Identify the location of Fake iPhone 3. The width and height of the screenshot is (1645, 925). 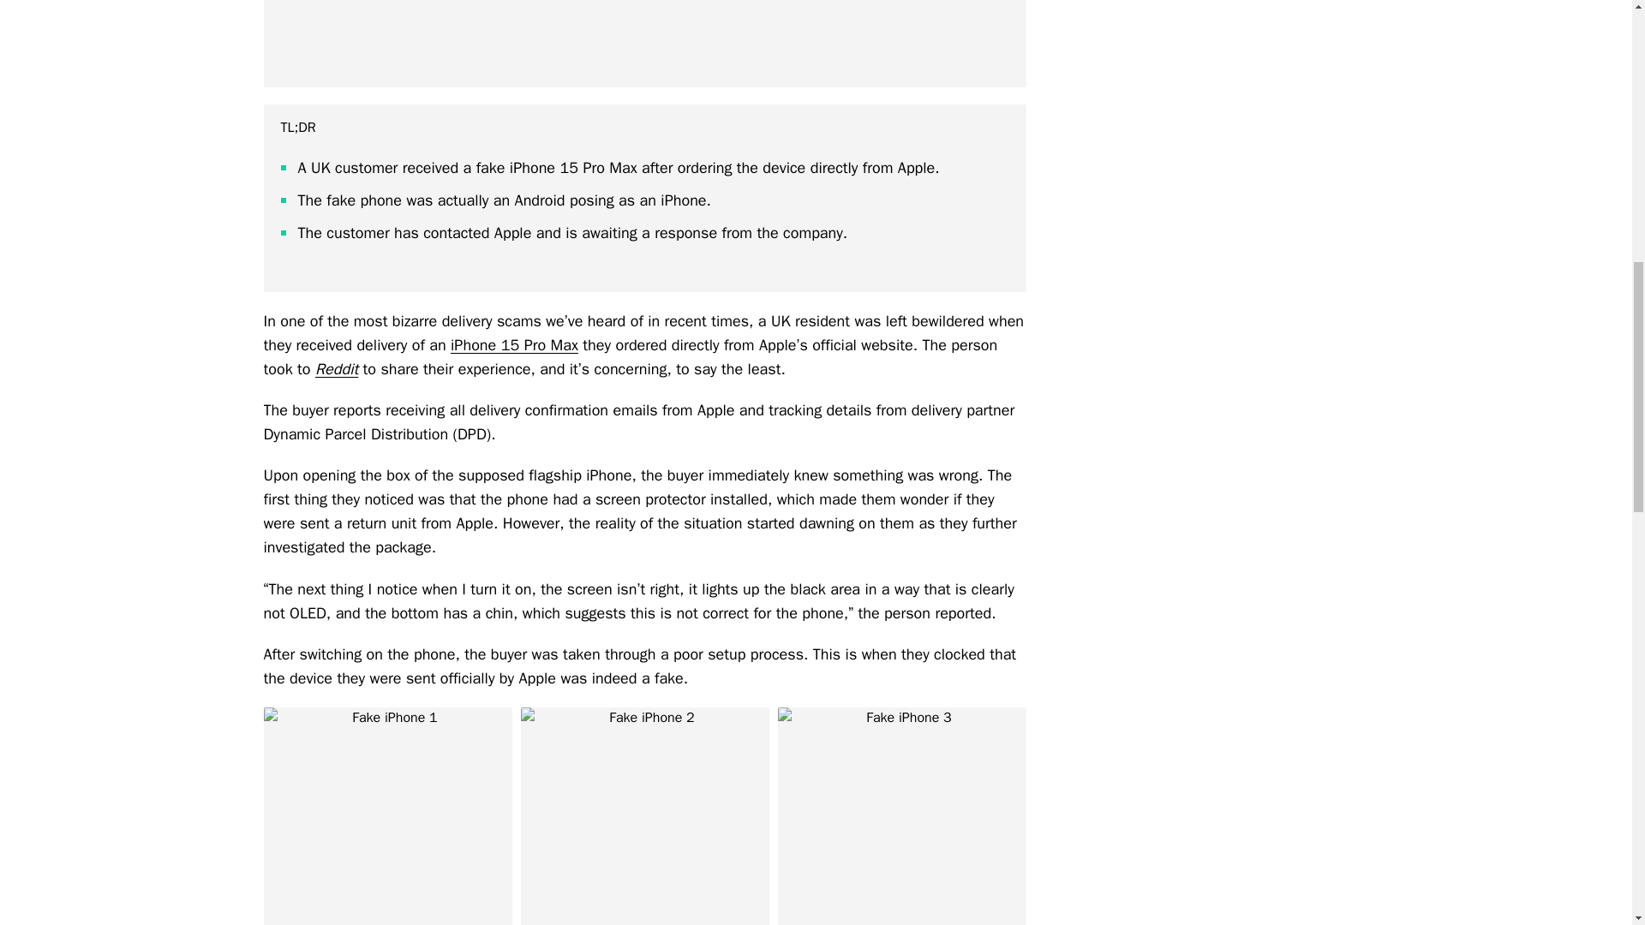
(902, 816).